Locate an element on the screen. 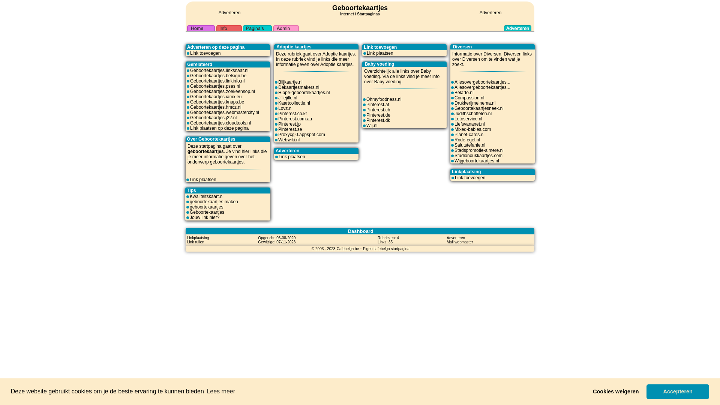 This screenshot has width=720, height=405. Geboortekaartjesneek.nl is located at coordinates (479, 108).